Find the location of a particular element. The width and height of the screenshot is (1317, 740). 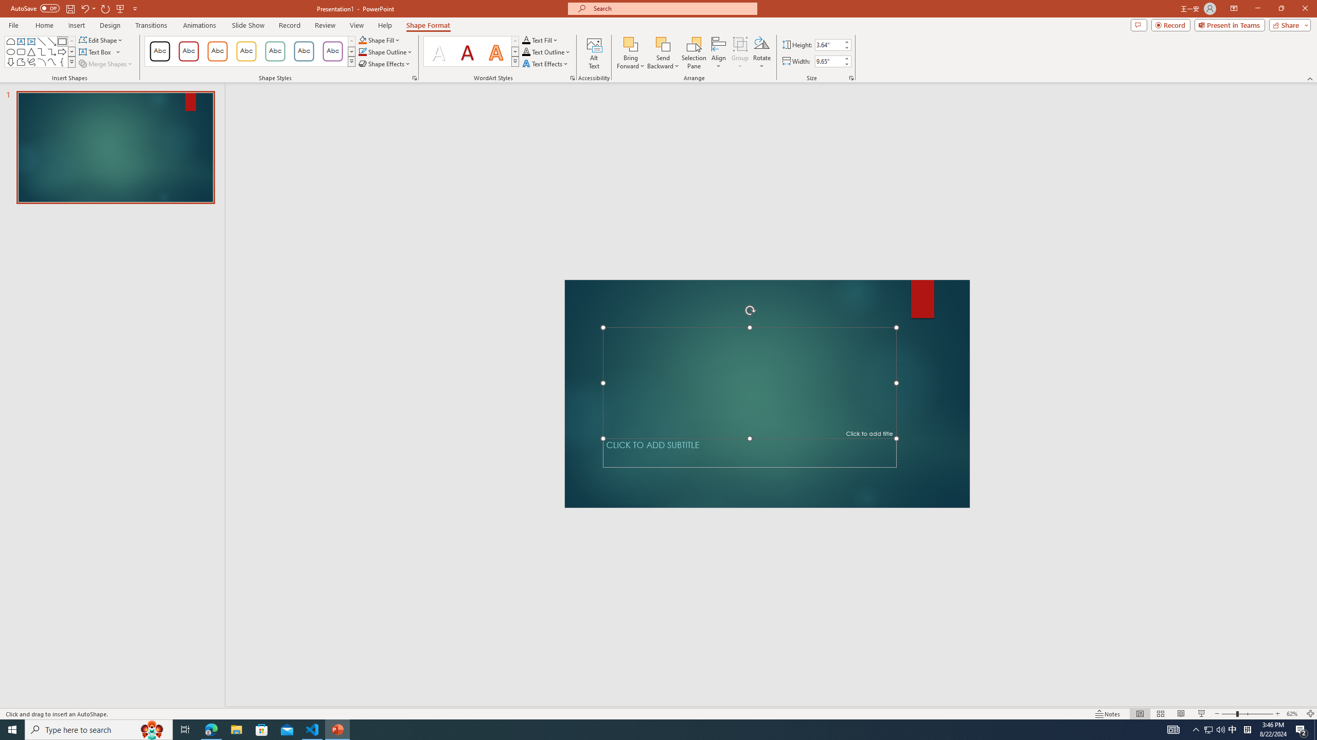

Text Fill is located at coordinates (540, 40).